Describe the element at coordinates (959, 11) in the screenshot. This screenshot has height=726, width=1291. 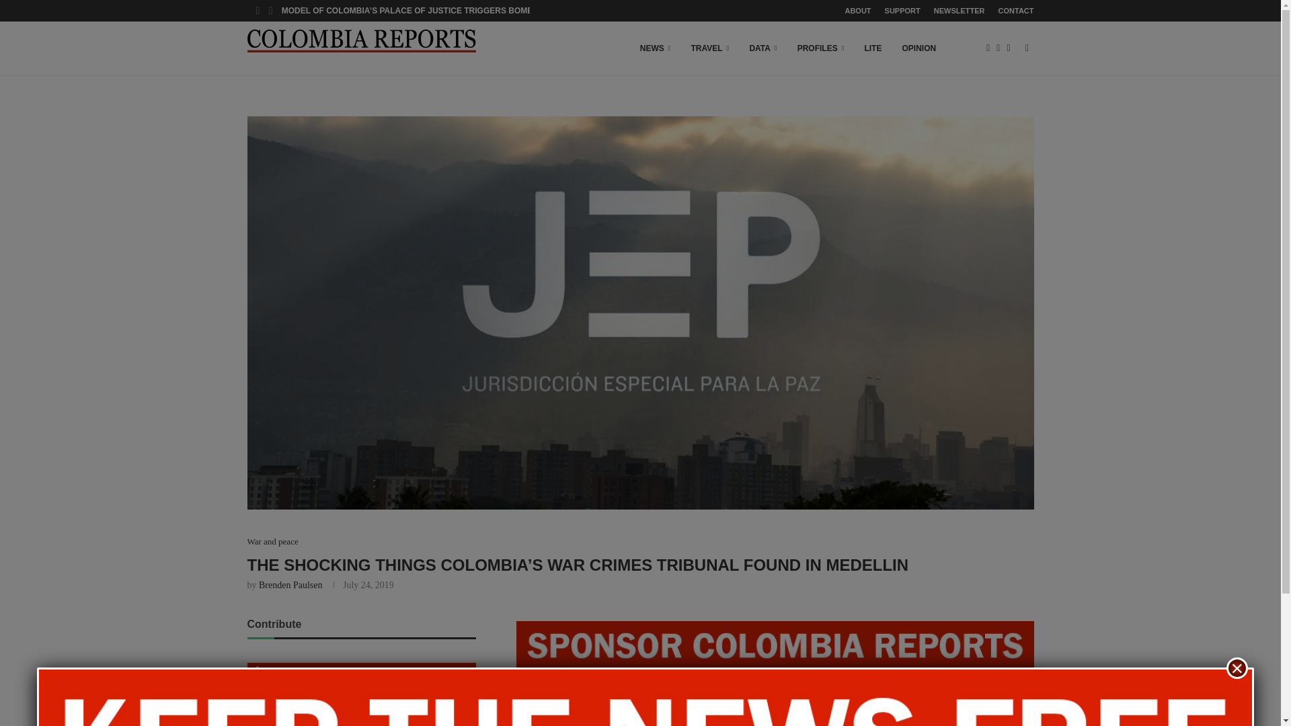
I see `NEWSLETTER` at that location.